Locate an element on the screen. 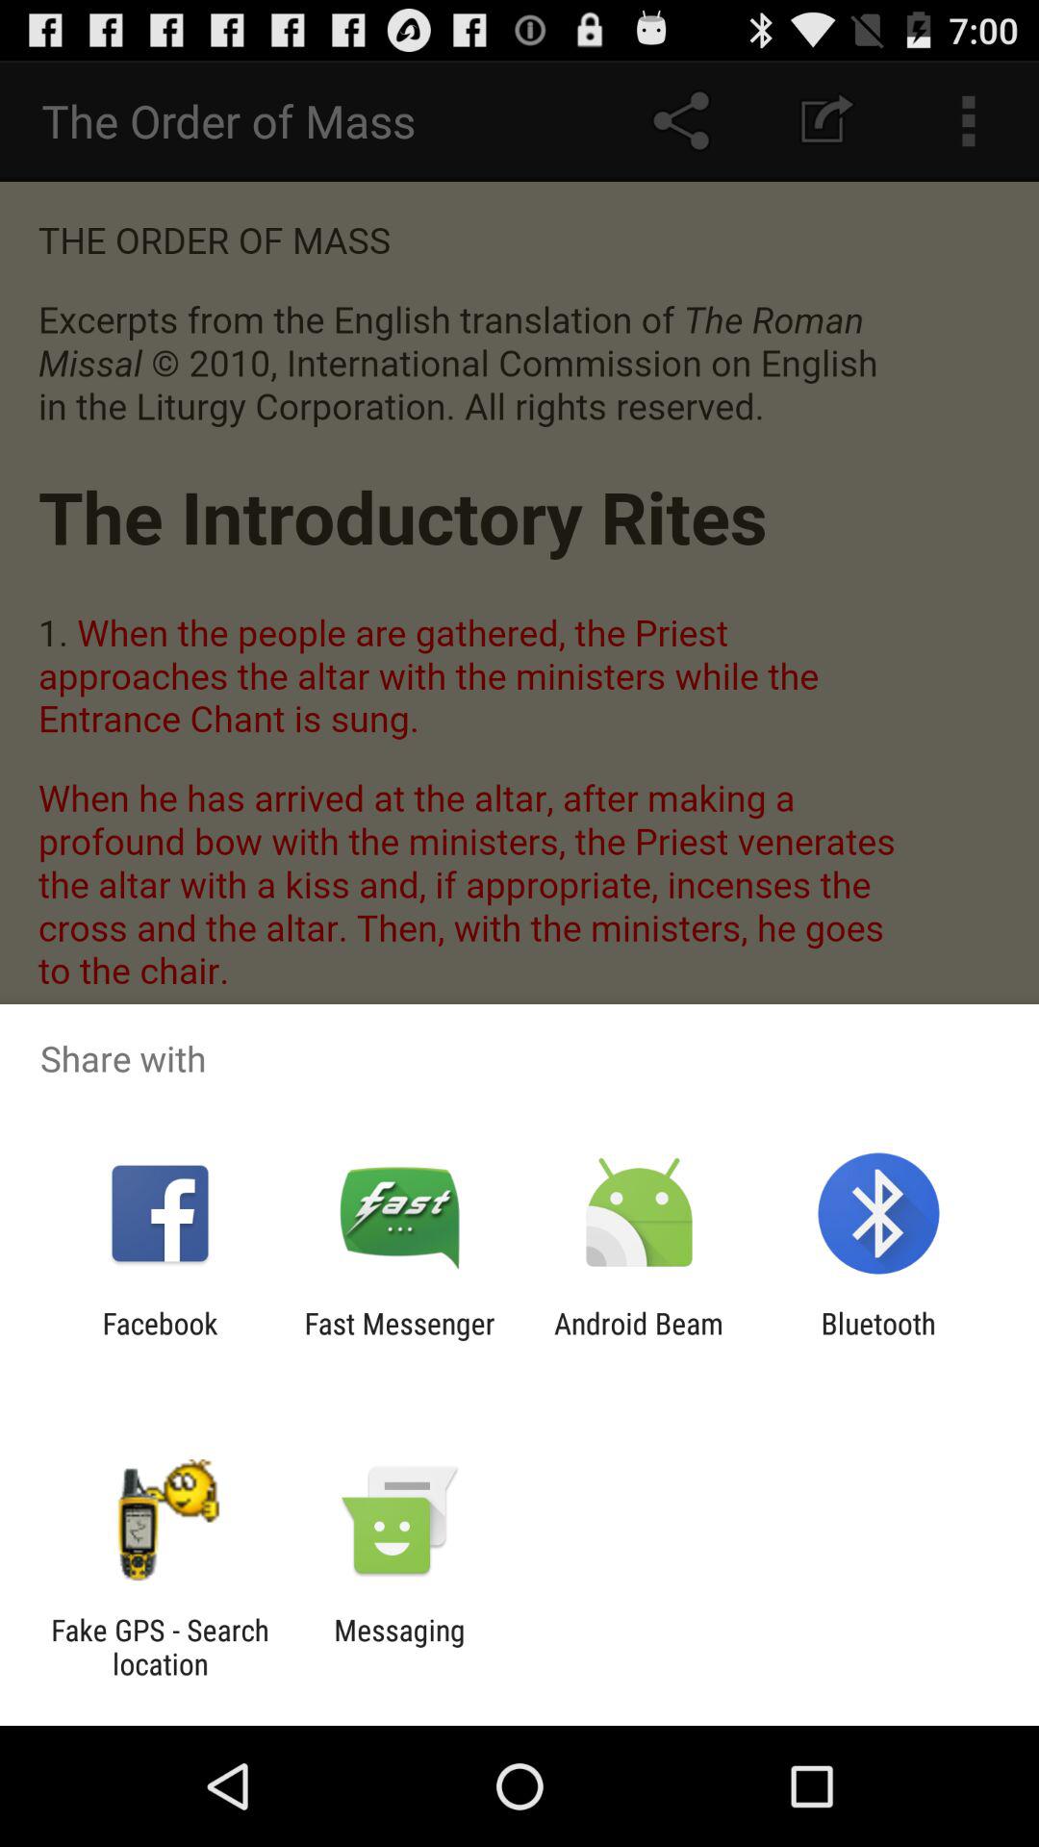 The height and width of the screenshot is (1847, 1039). turn off app next to android beam icon is located at coordinates (399, 1340).